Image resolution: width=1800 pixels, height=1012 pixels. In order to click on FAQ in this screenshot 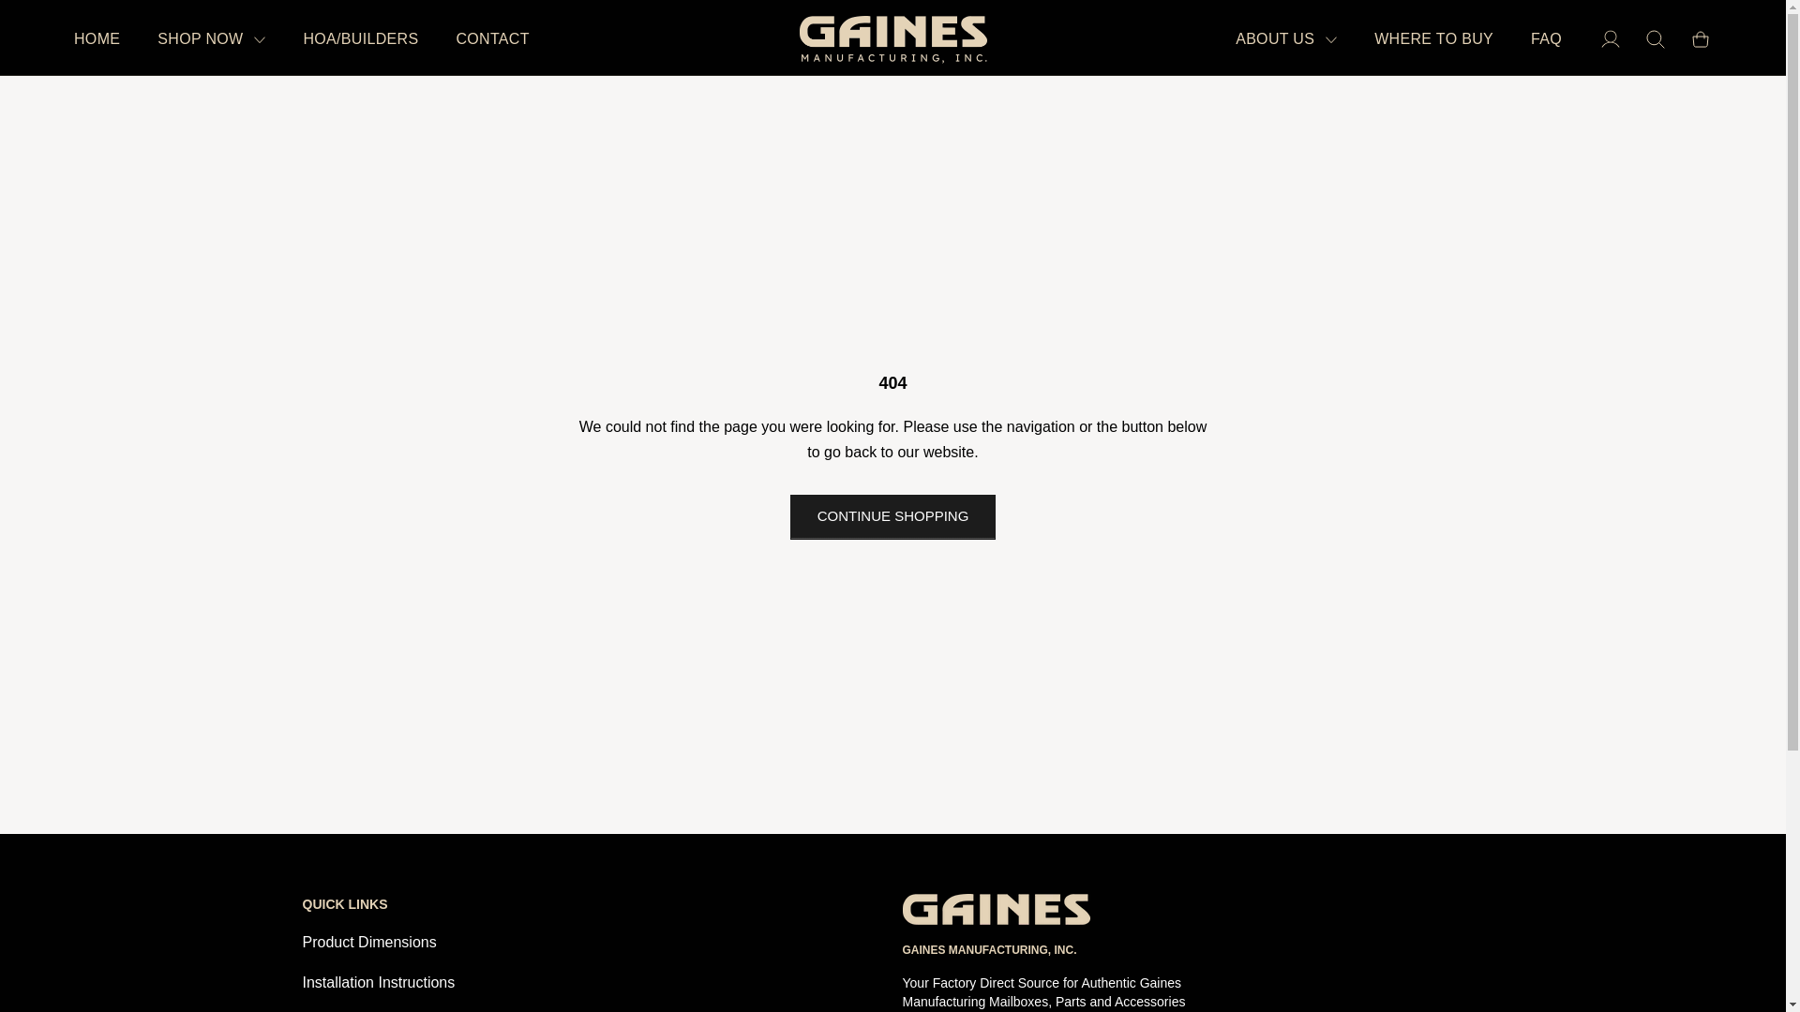, I will do `click(1547, 39)`.